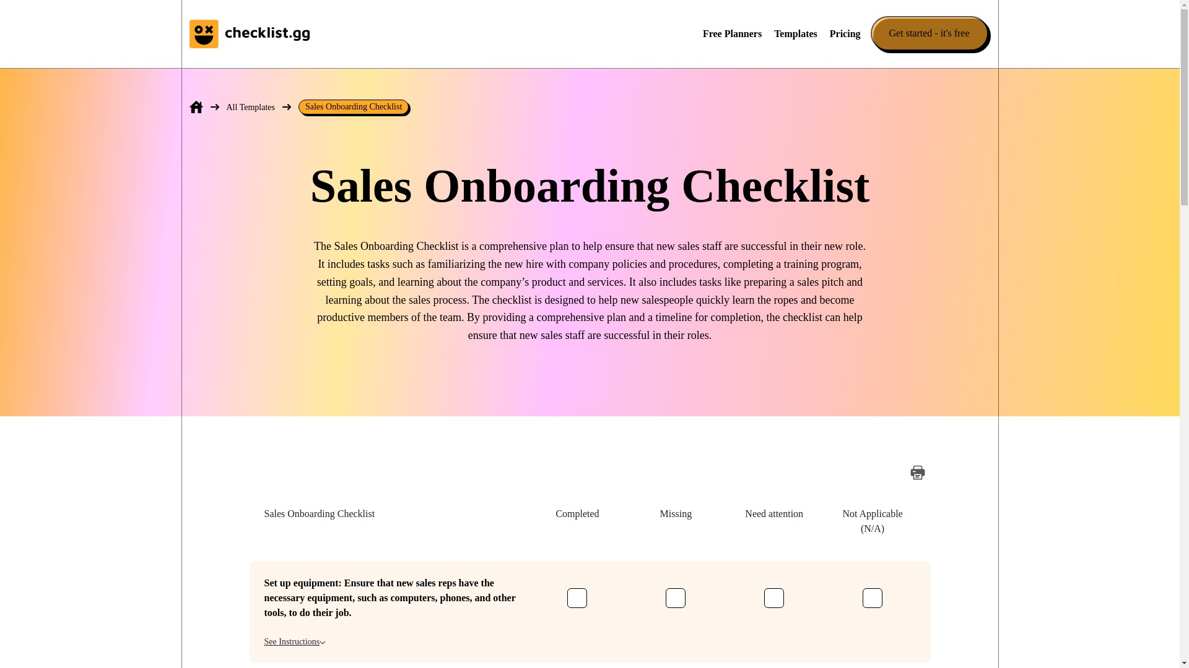 The image size is (1189, 668). I want to click on Get started - it's free, so click(931, 33).